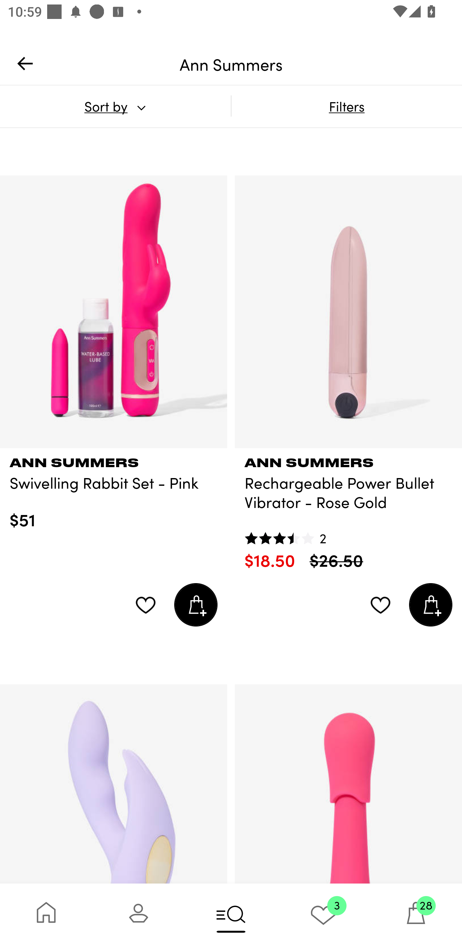 The width and height of the screenshot is (462, 951). Describe the element at coordinates (323, 917) in the screenshot. I see `3` at that location.